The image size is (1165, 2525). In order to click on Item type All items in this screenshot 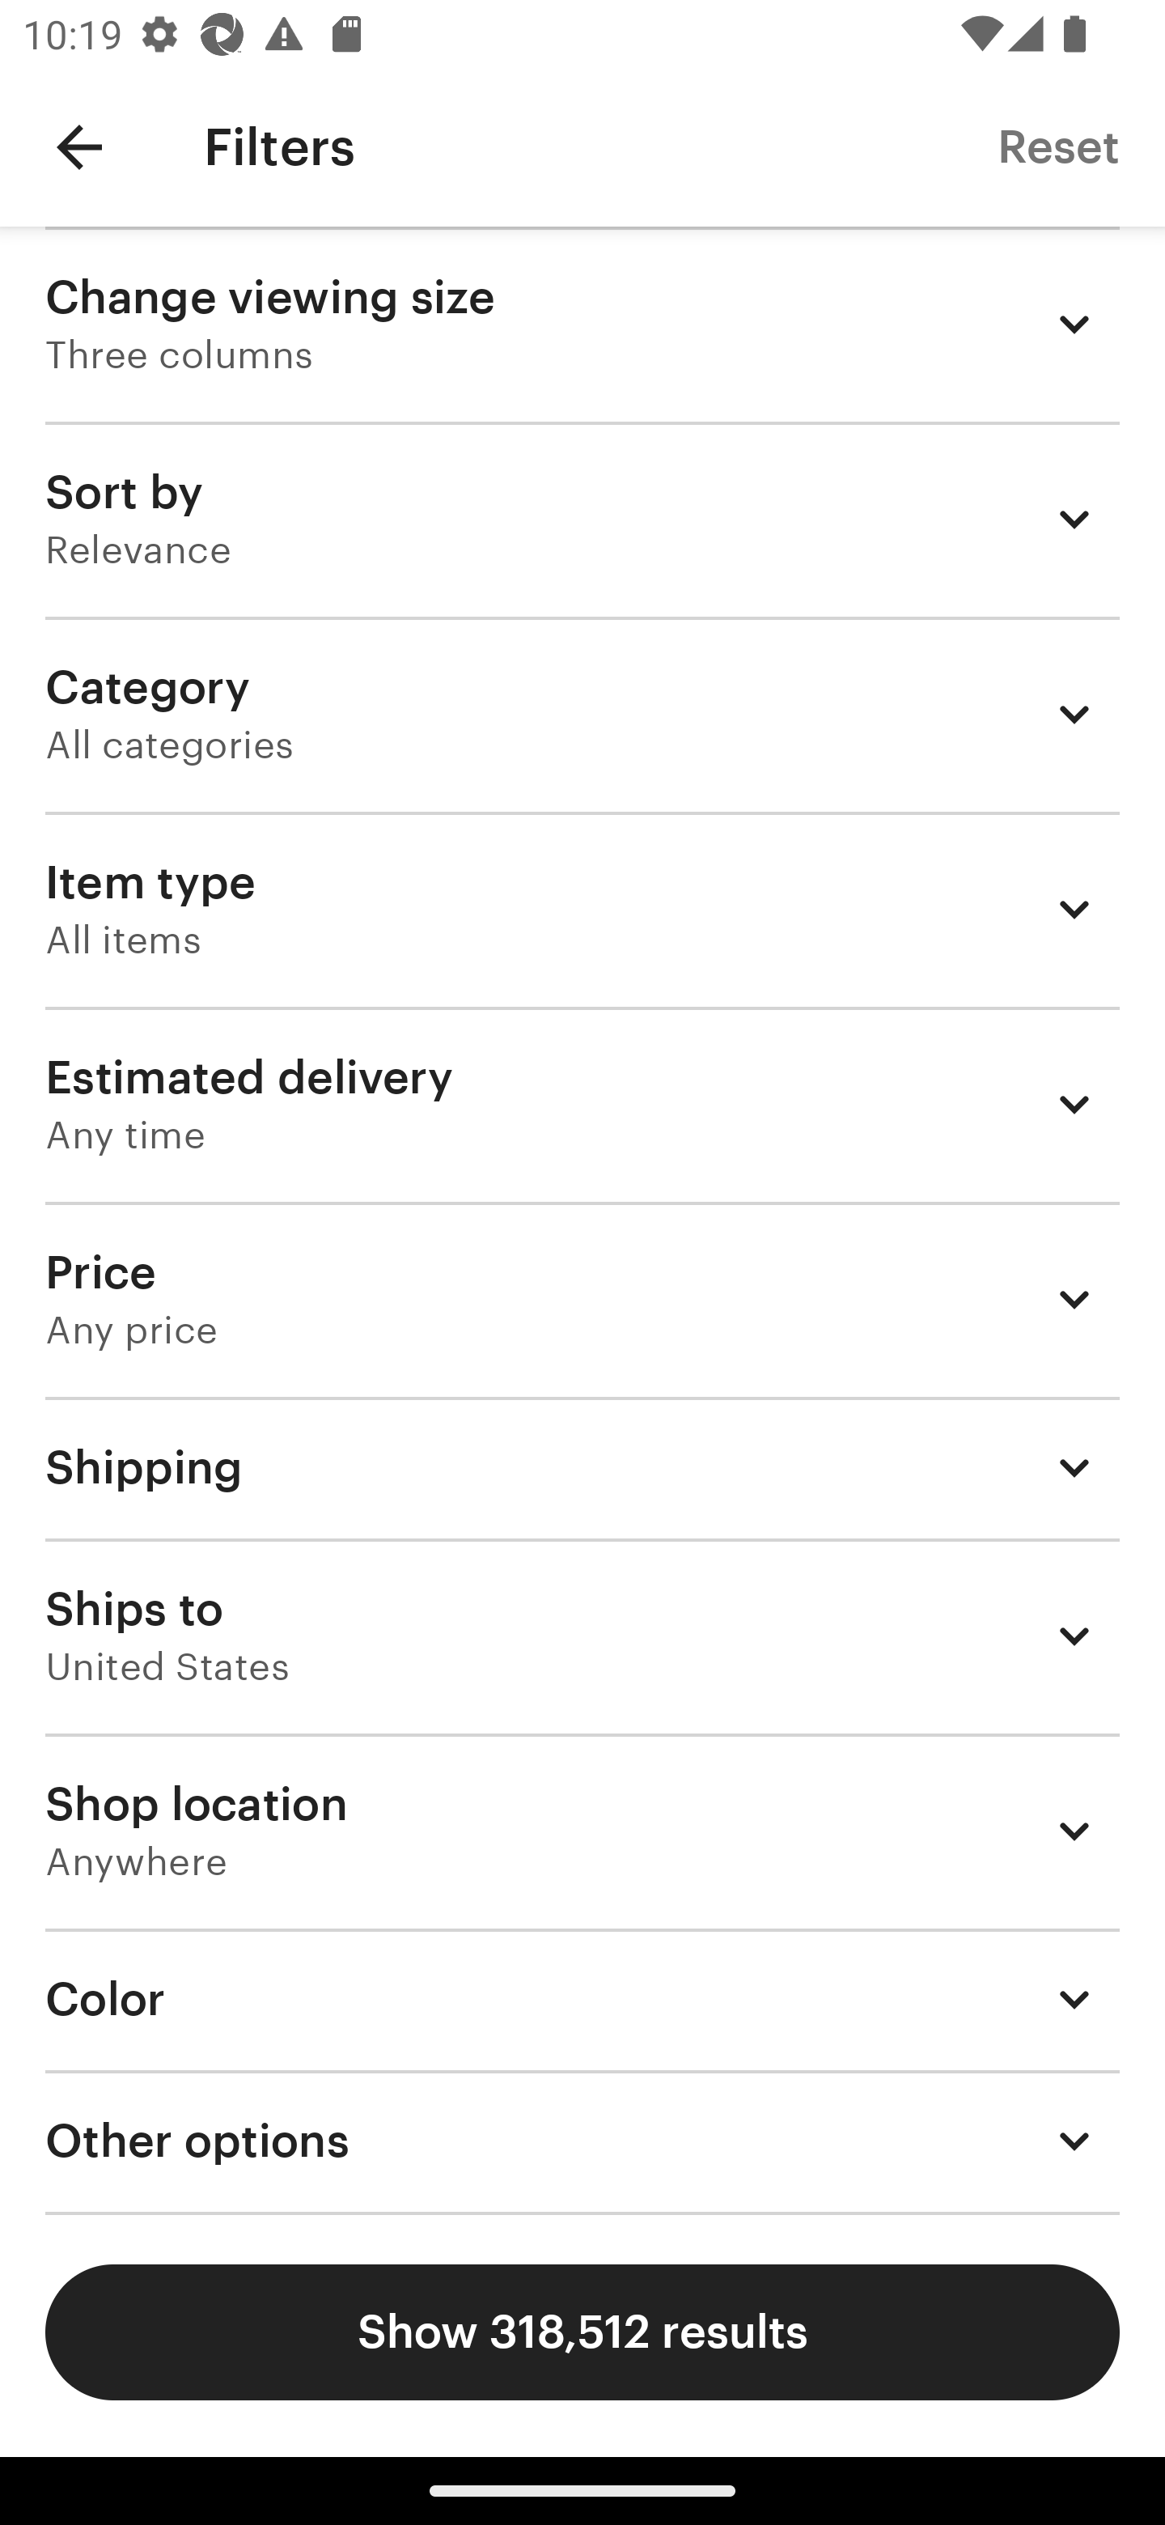, I will do `click(582, 908)`.